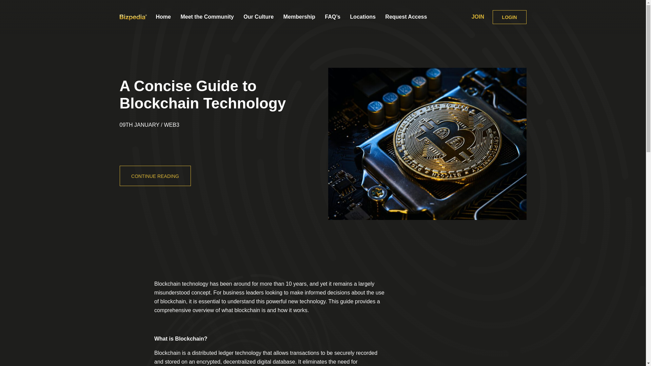 This screenshot has height=366, width=651. I want to click on WEB3, so click(172, 125).